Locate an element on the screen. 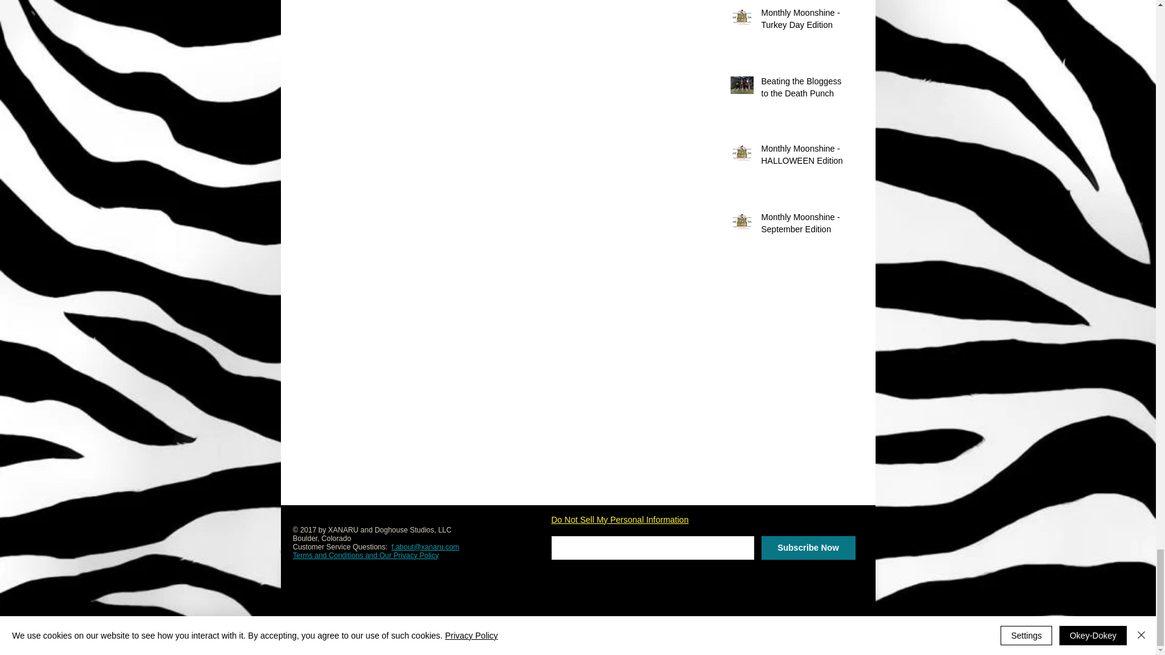 This screenshot has height=655, width=1165. Beating the Bloggess to the Death Punch is located at coordinates (804, 90).